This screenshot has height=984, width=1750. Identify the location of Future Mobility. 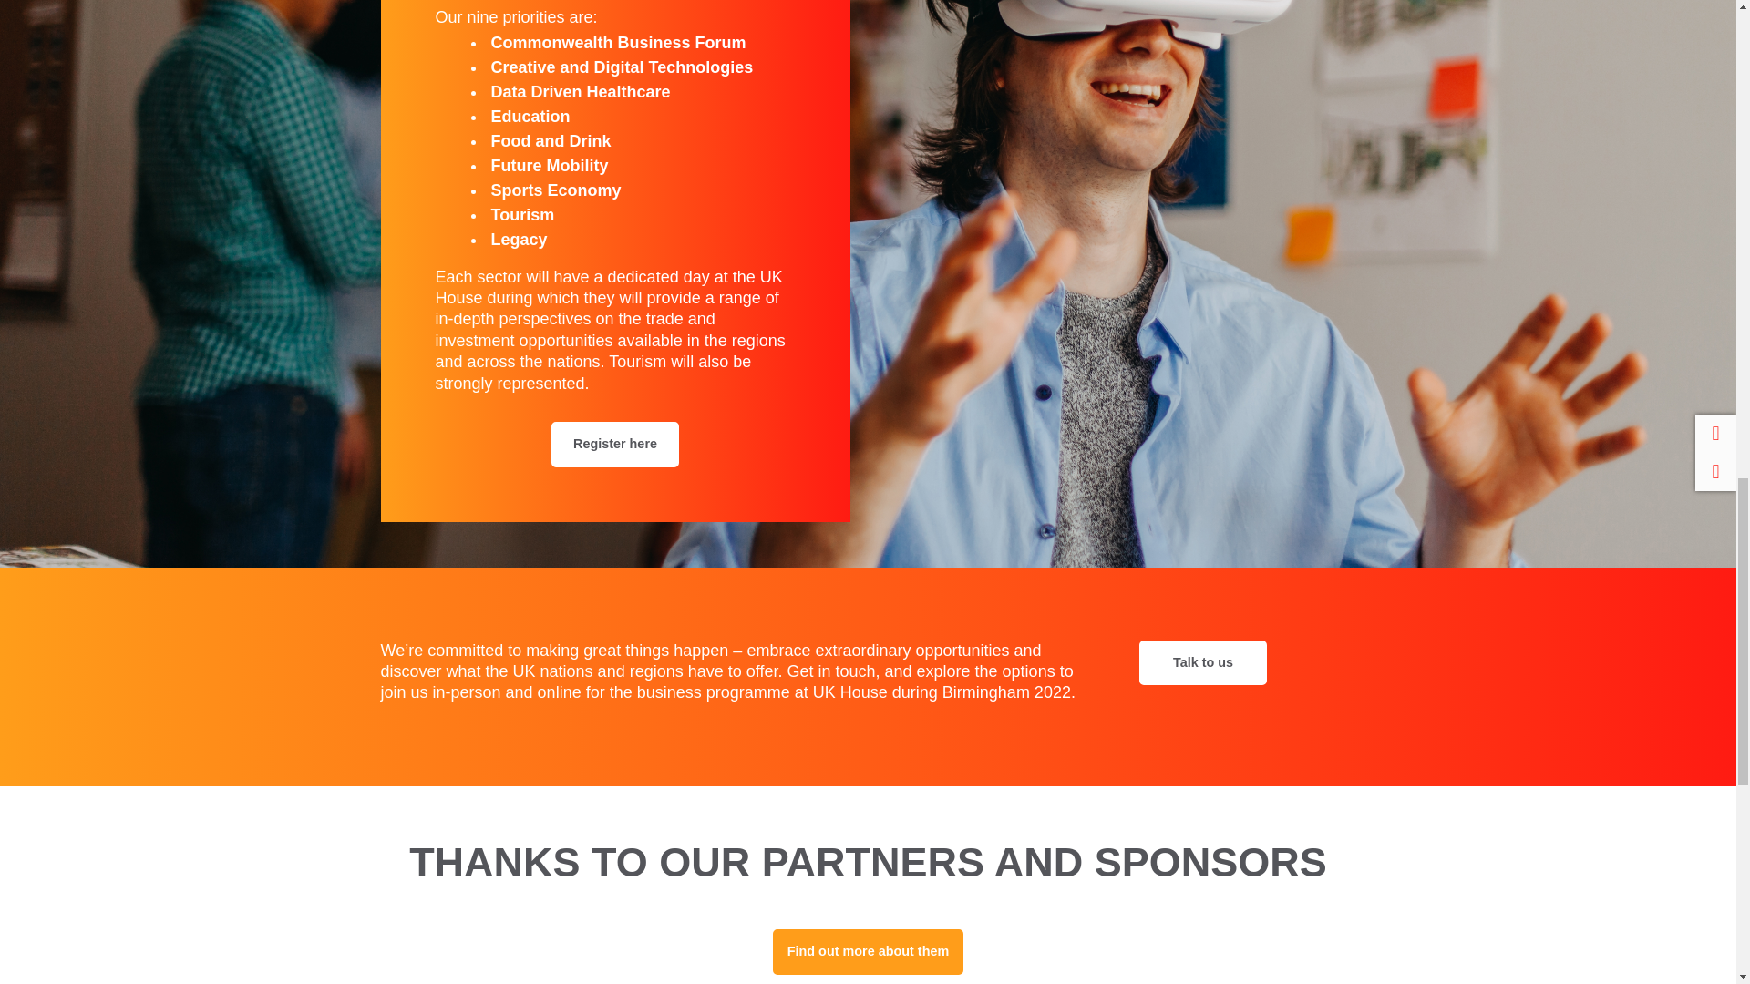
(549, 166).